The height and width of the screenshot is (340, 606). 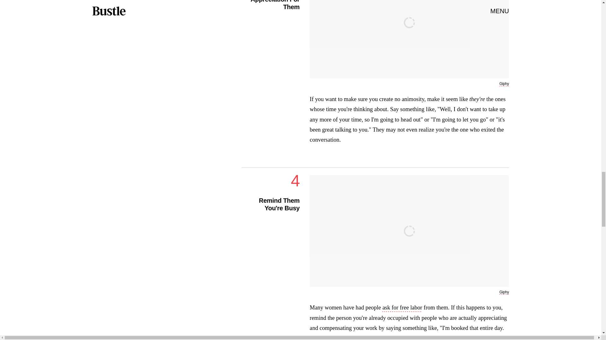 What do you see at coordinates (402, 308) in the screenshot?
I see `ask for free labor` at bounding box center [402, 308].